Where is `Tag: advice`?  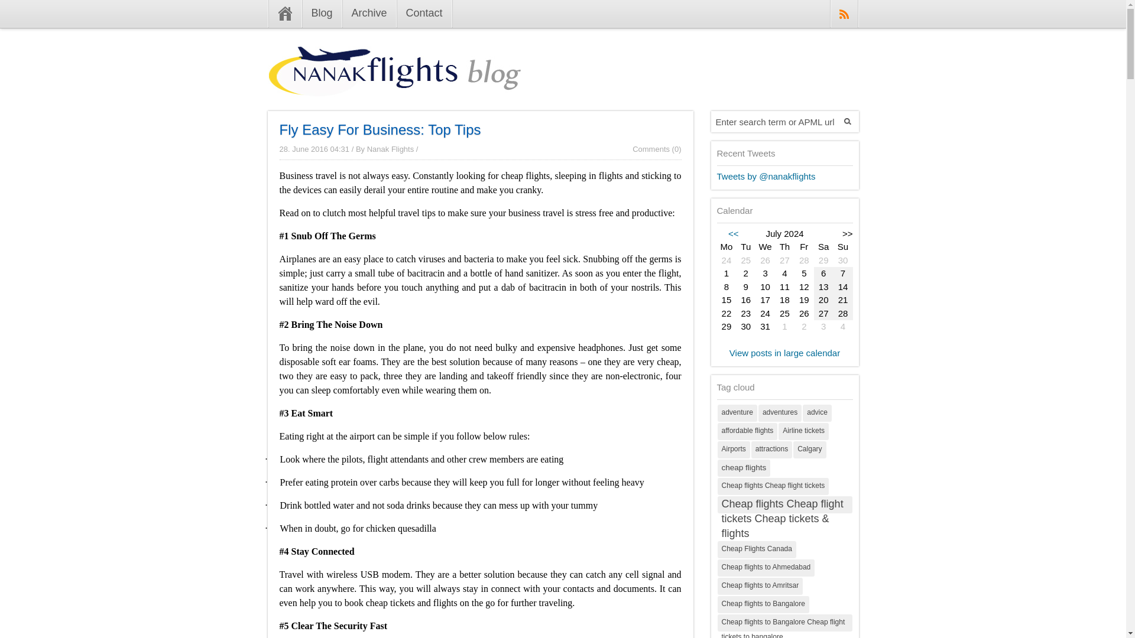
Tag: advice is located at coordinates (817, 412).